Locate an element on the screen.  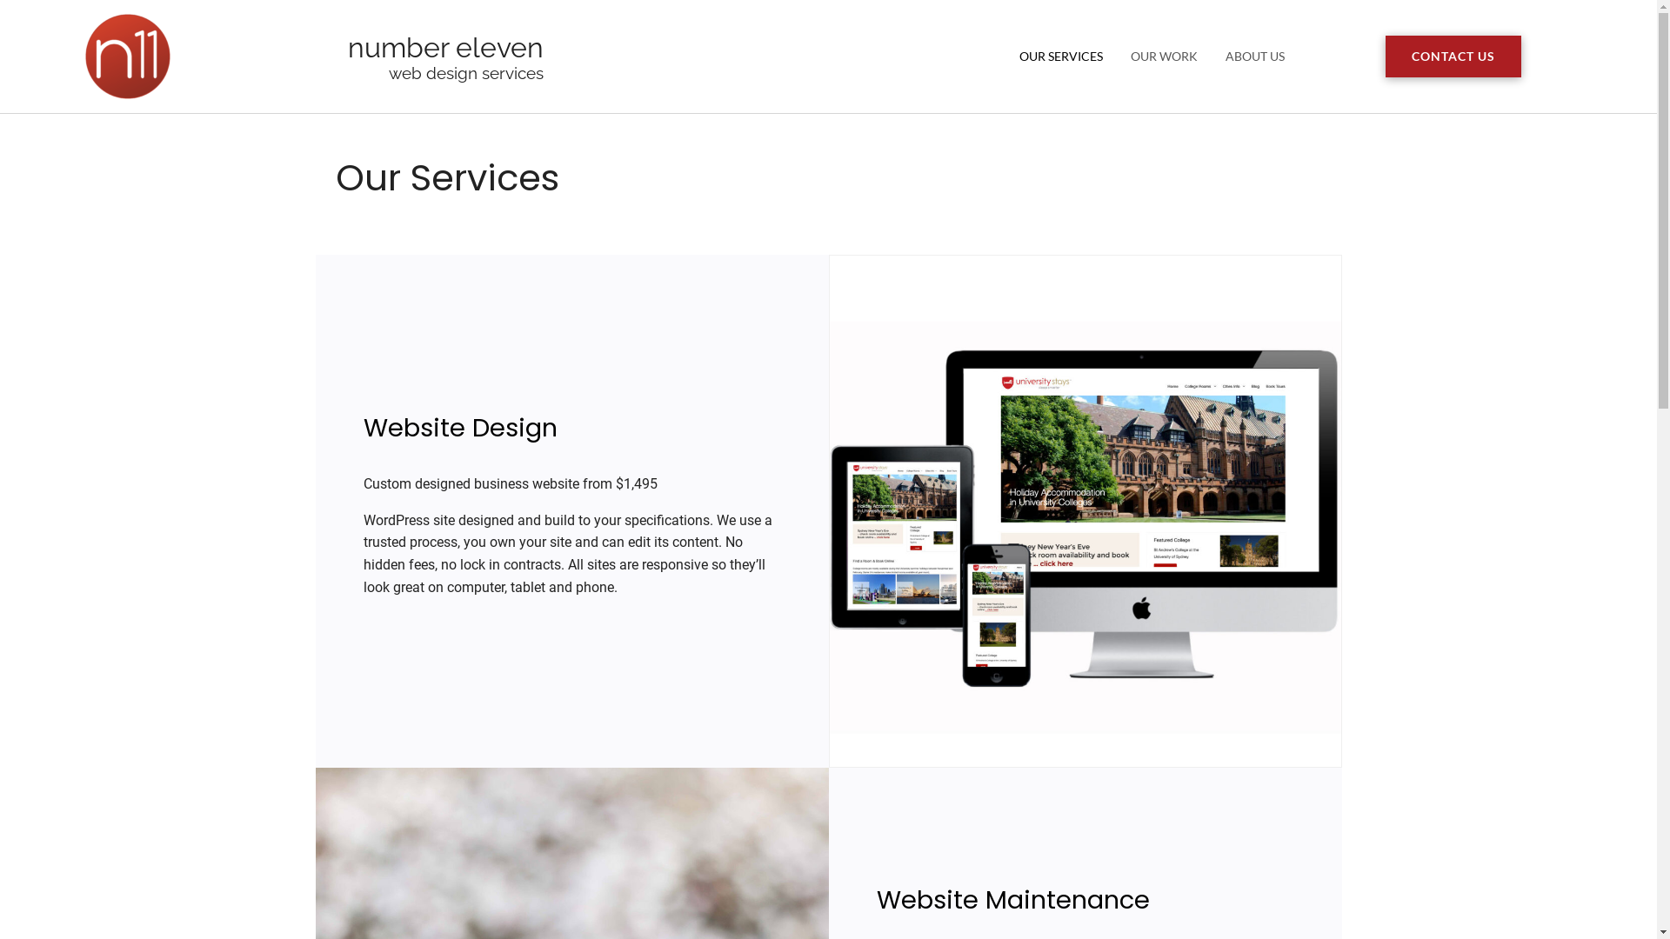
OUR WORK is located at coordinates (1164, 57).